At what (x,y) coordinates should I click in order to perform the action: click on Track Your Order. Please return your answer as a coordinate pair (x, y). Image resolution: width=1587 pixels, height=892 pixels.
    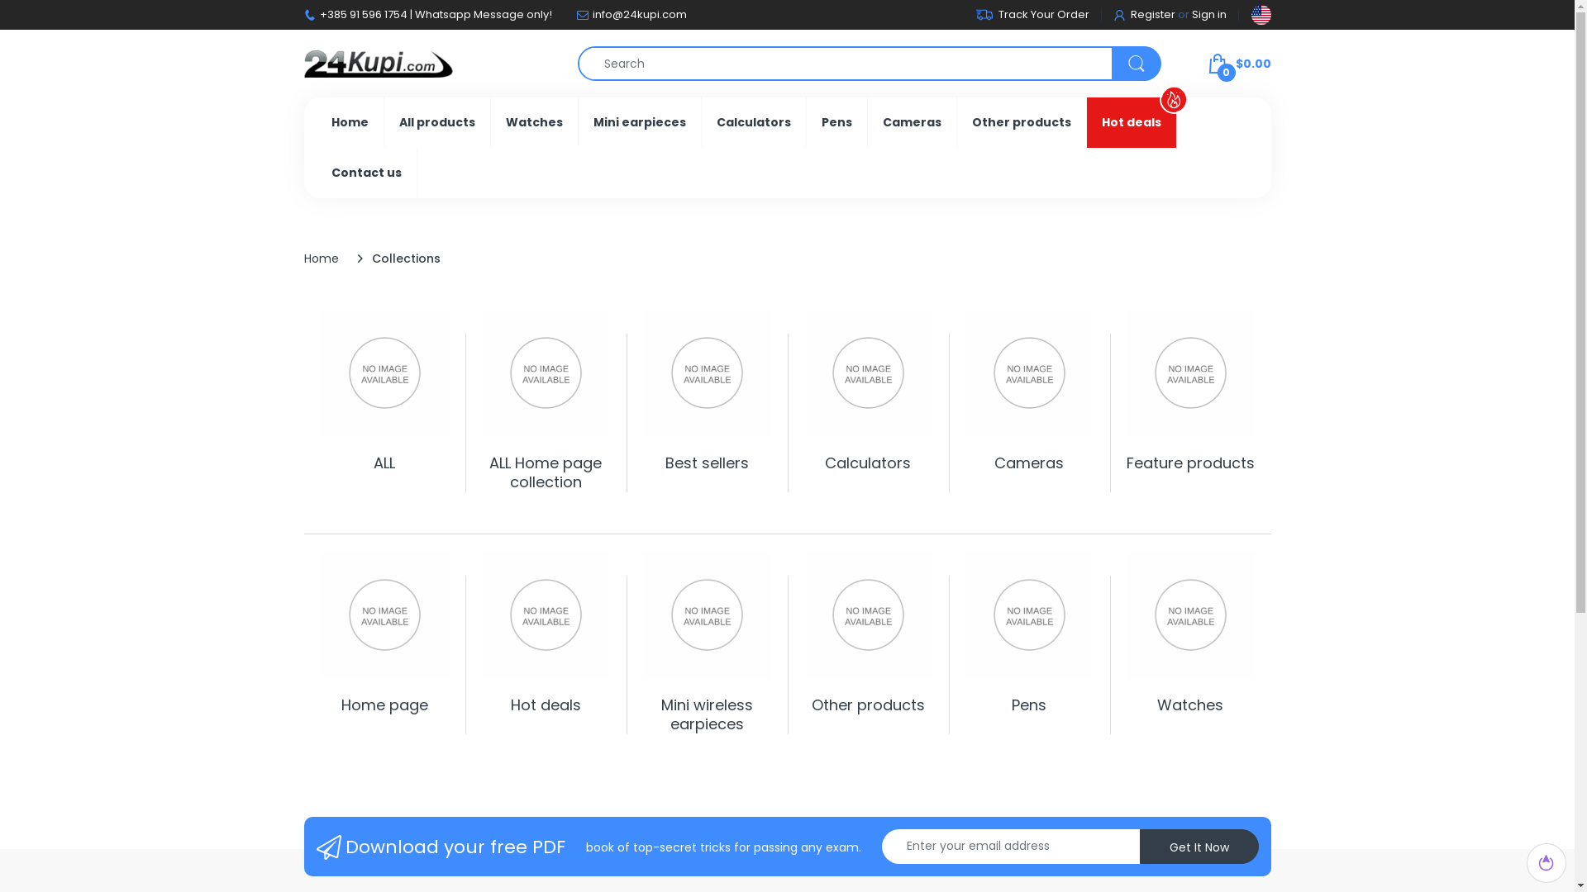
    Looking at the image, I should click on (1032, 15).